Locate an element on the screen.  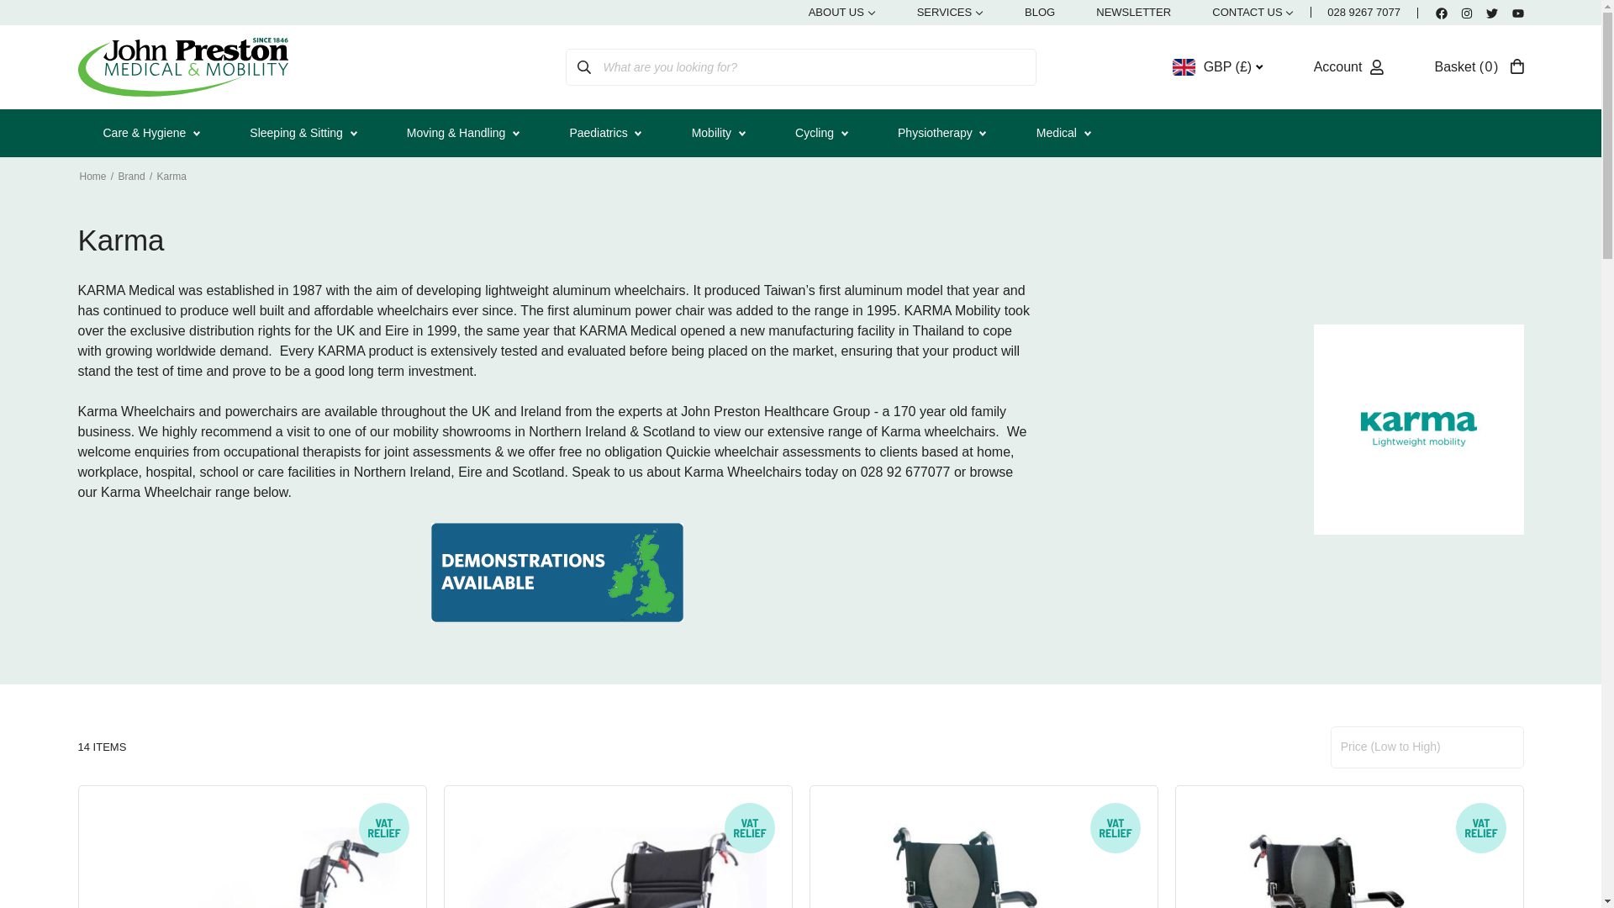
YouTube is located at coordinates (1516, 13).